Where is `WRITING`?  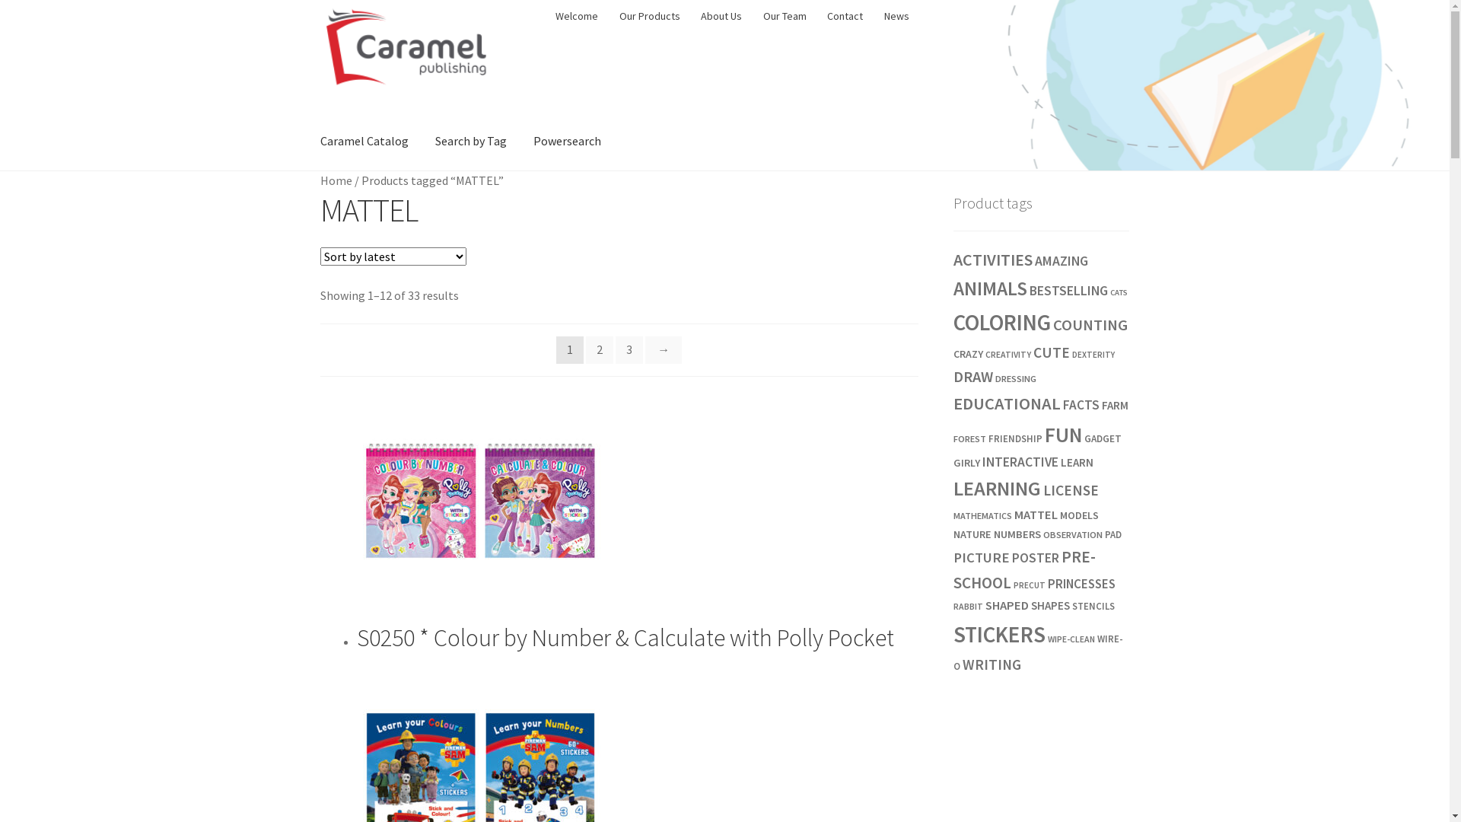 WRITING is located at coordinates (992, 664).